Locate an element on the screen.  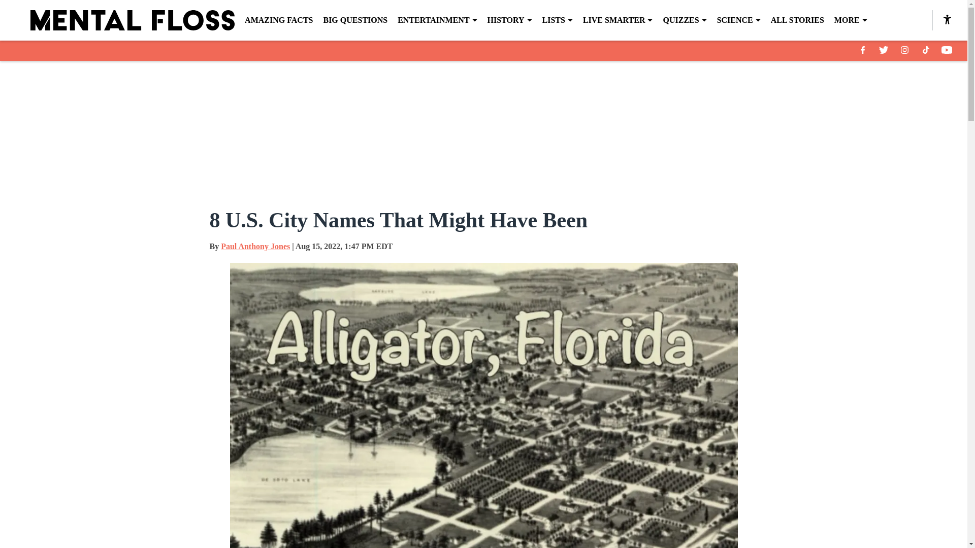
ALL STORIES is located at coordinates (797, 20).